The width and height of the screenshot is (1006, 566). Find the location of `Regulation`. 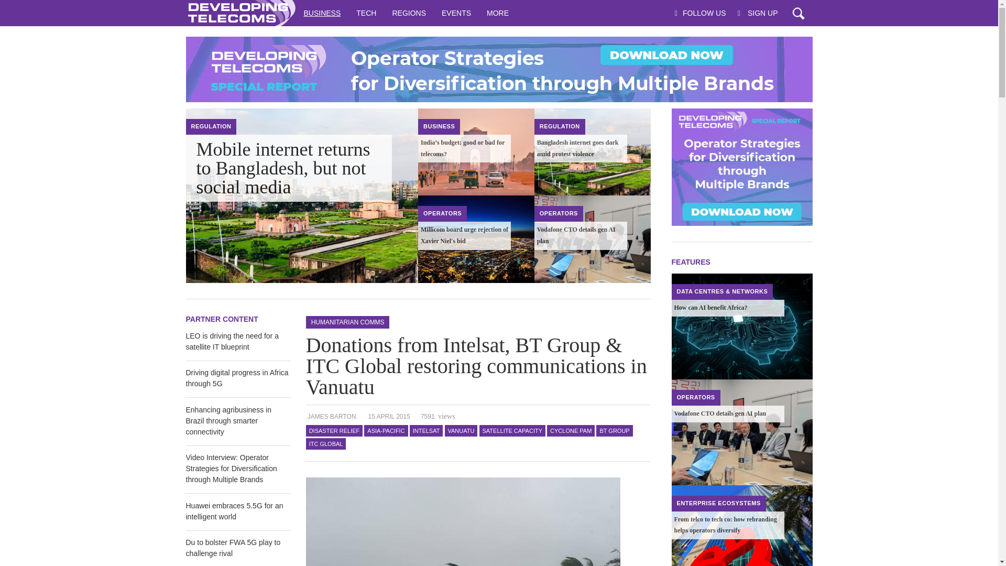

Regulation is located at coordinates (211, 126).